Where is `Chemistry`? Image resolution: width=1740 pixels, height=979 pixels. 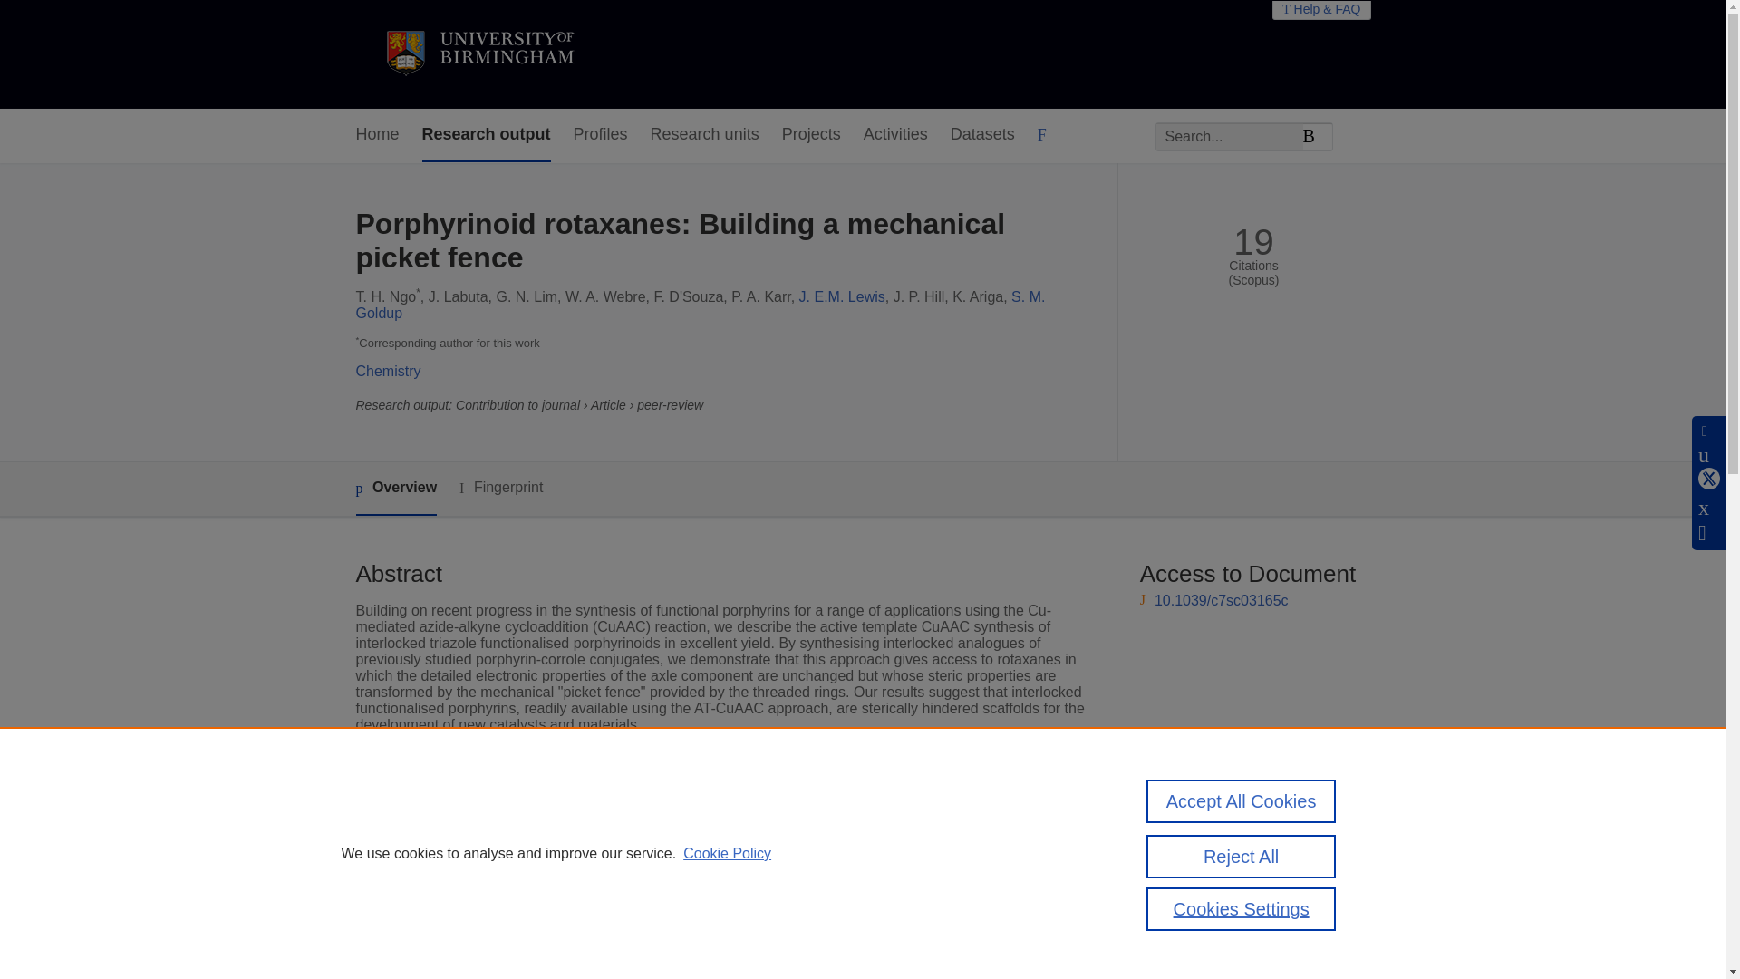 Chemistry is located at coordinates (388, 370).